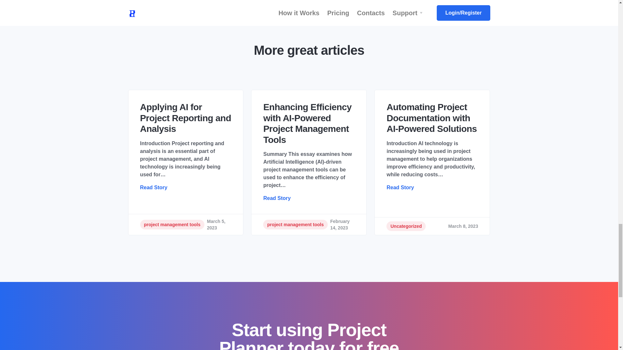  I want to click on project management tools, so click(172, 225).